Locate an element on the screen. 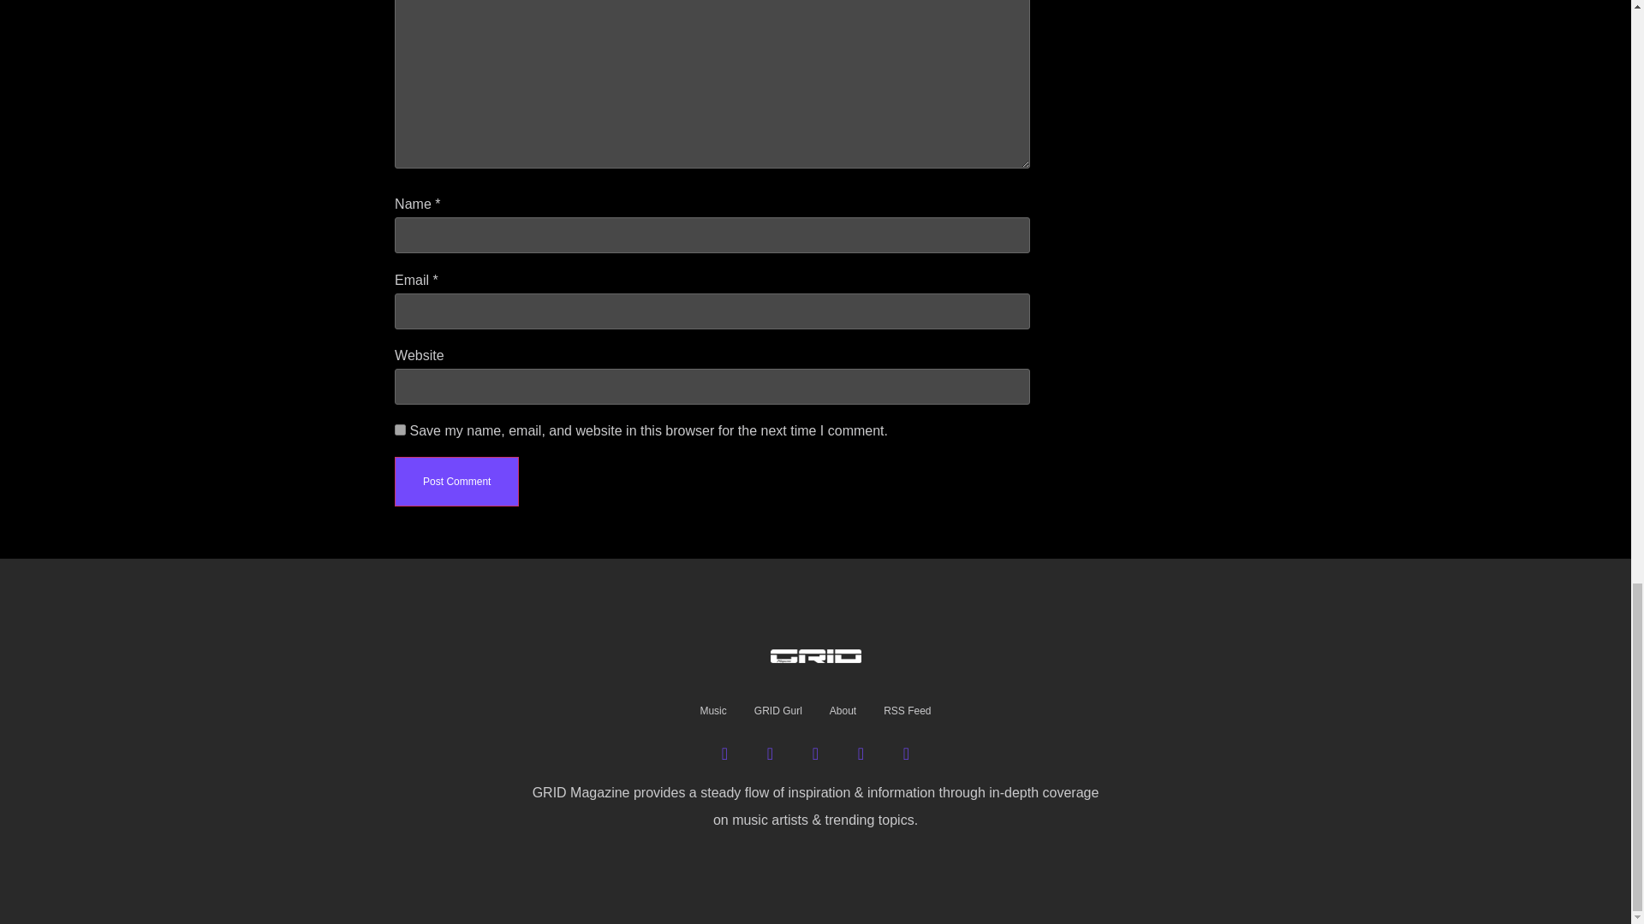  yes is located at coordinates (400, 429).